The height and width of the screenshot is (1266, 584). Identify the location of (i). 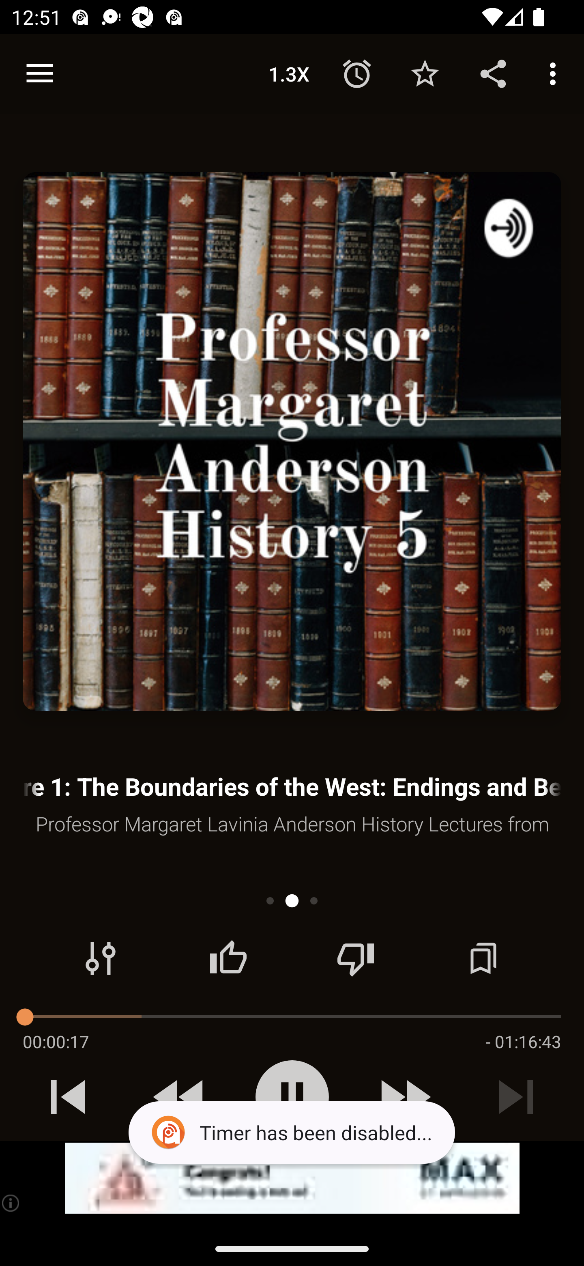
(11, 1203).